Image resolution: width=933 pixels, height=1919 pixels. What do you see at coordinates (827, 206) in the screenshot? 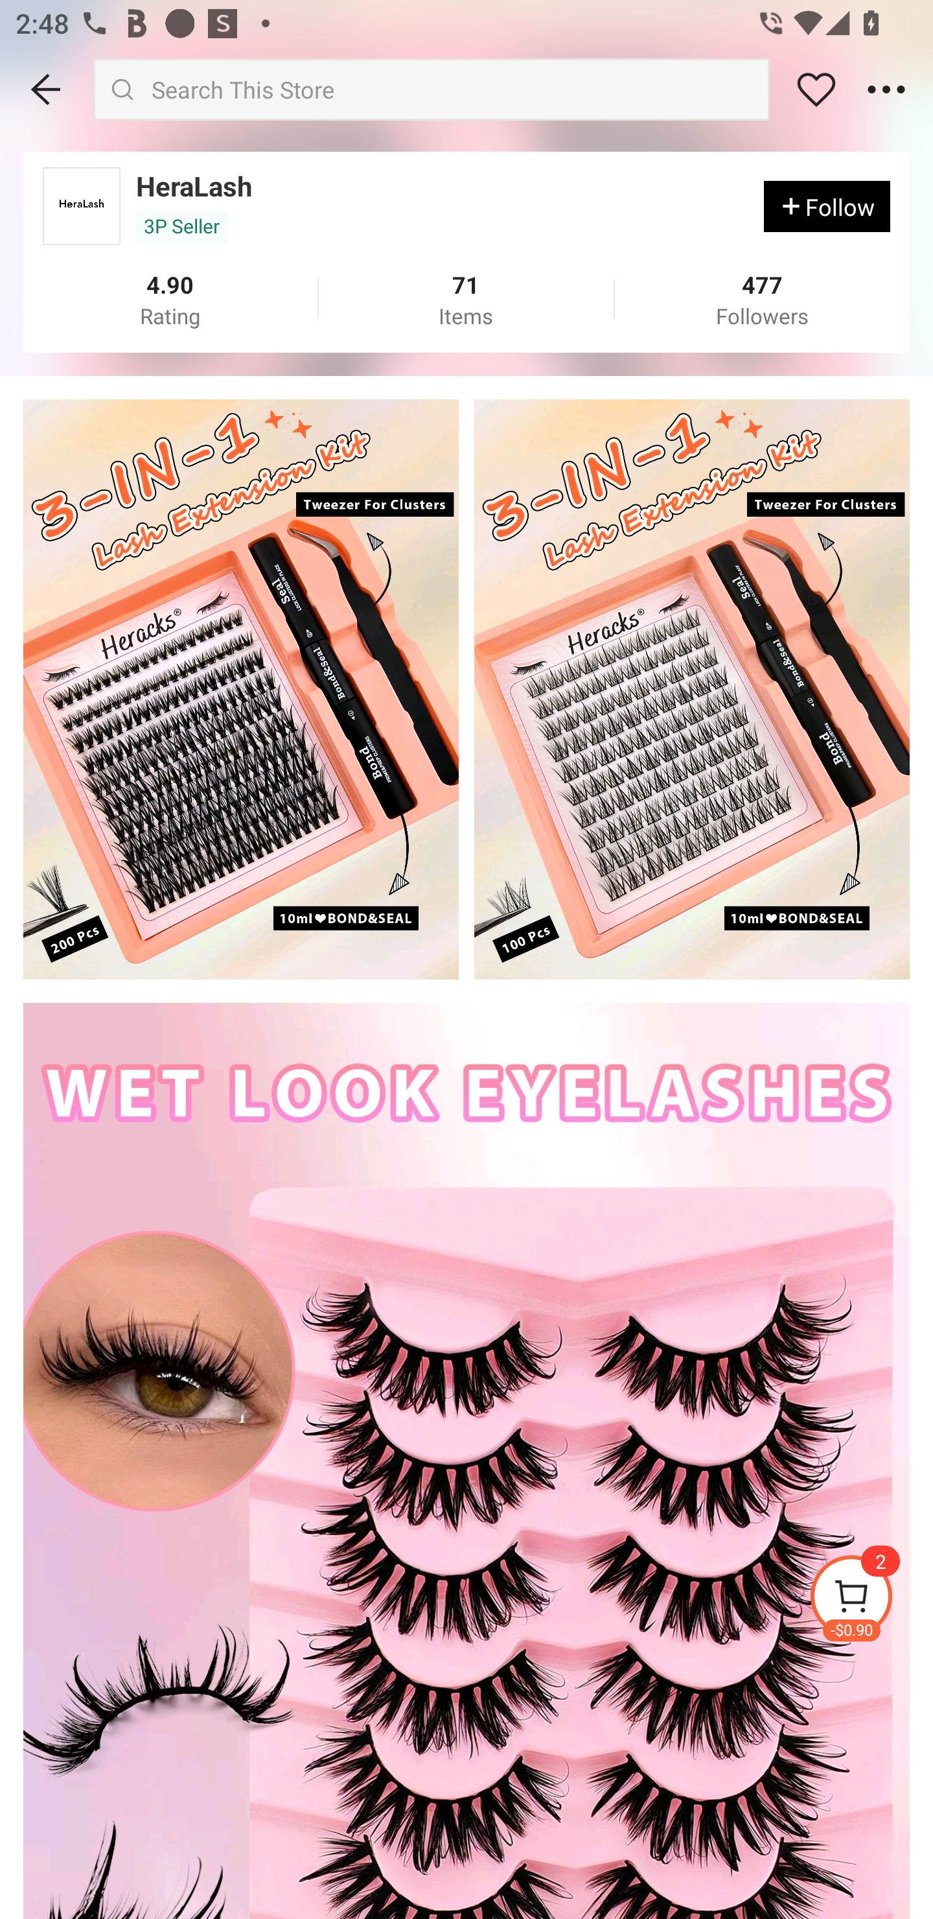
I see `Follow` at bounding box center [827, 206].